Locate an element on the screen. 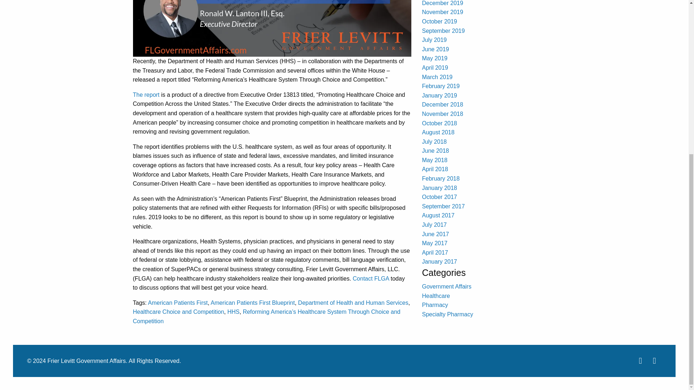  December 2019 is located at coordinates (442, 3).